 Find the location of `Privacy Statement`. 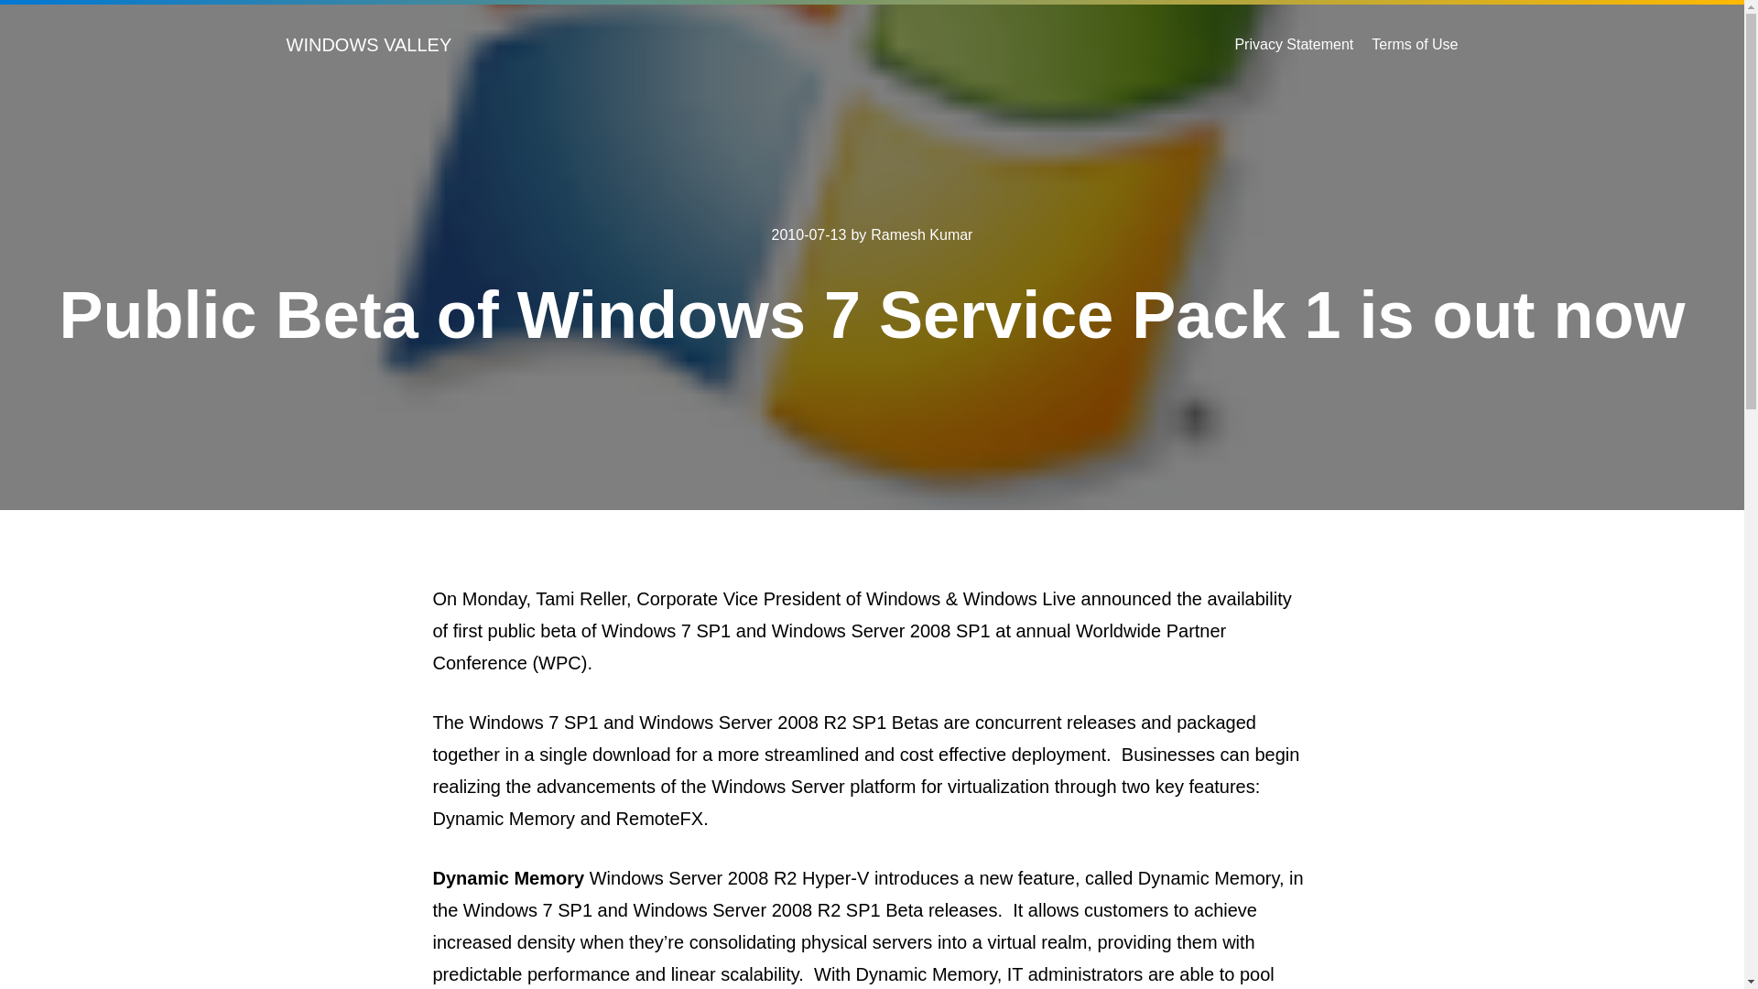

Privacy Statement is located at coordinates (1293, 44).